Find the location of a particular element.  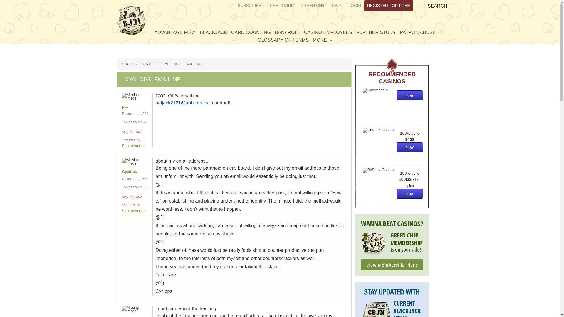

SUBSCRIBE is located at coordinates (249, 5).